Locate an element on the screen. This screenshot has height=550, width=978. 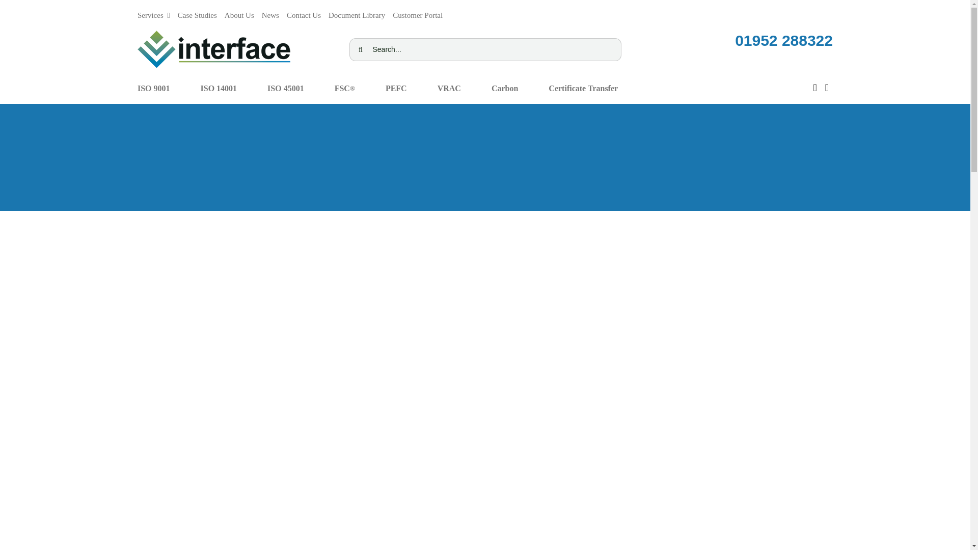
Case Studies is located at coordinates (198, 12).